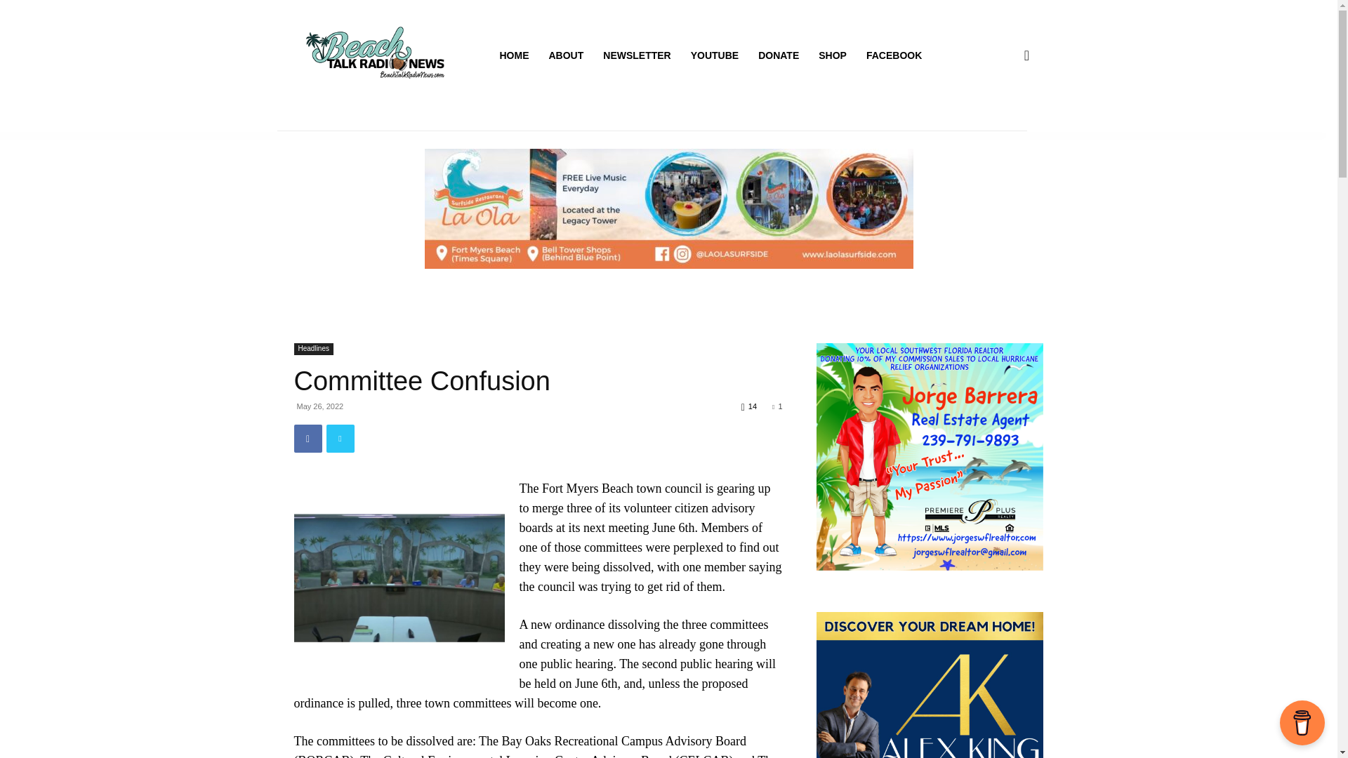  Describe the element at coordinates (893, 55) in the screenshot. I see `FACEBOOK` at that location.